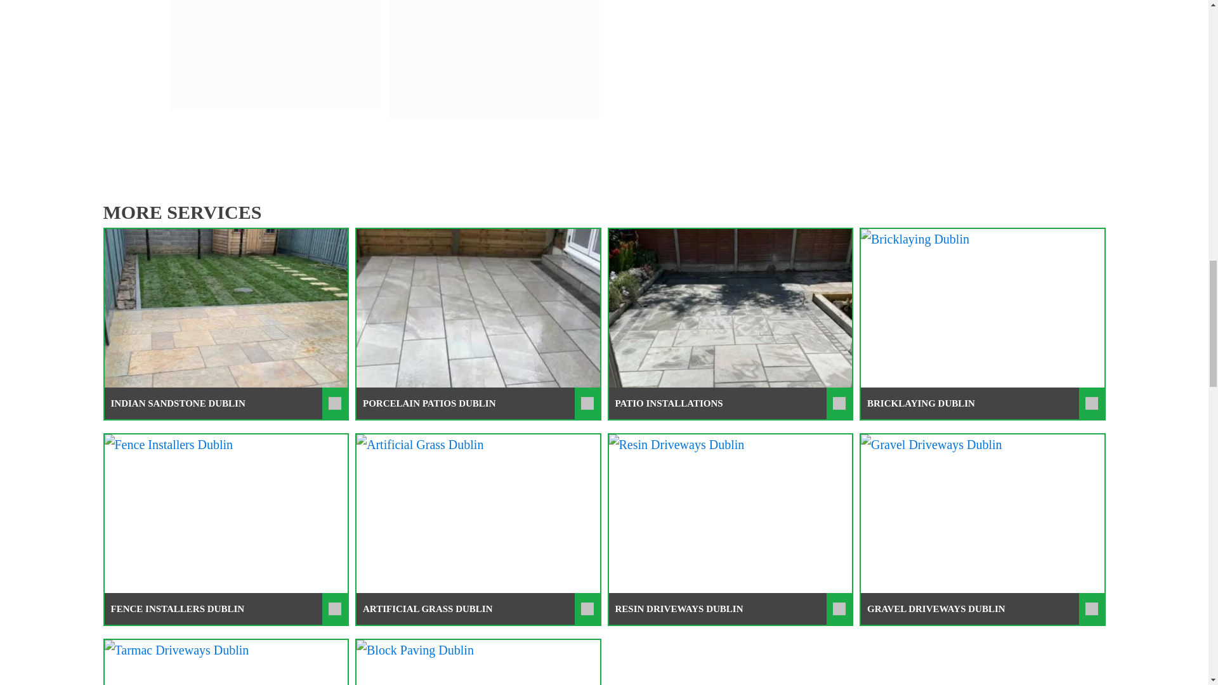  Describe the element at coordinates (225, 609) in the screenshot. I see `FENCE INSTALLERS DUBLIN` at that location.